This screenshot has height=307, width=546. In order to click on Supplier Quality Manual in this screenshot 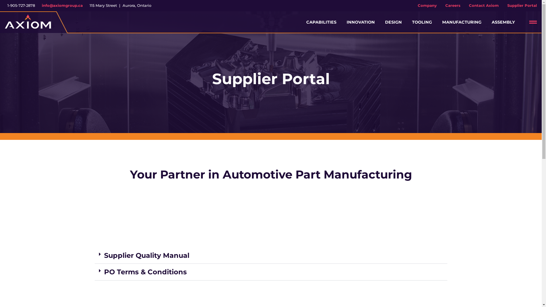, I will do `click(147, 255)`.